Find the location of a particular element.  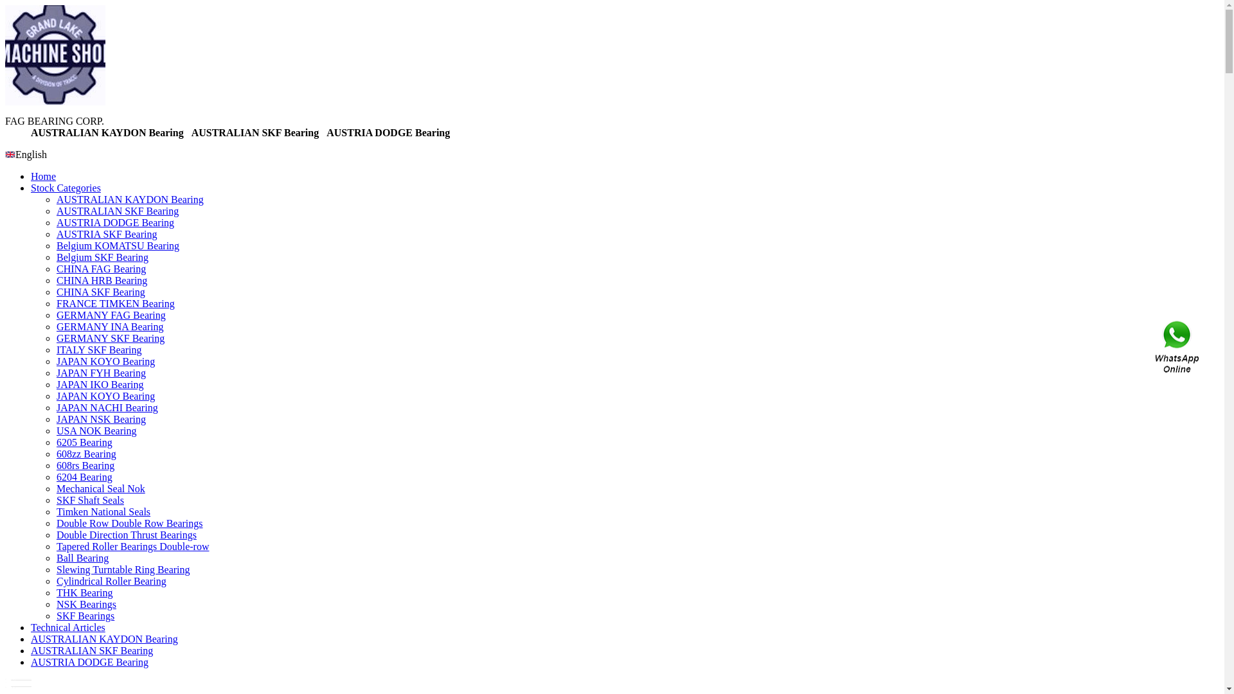

AUSTRALIAN SKF Bearing is located at coordinates (92, 650).